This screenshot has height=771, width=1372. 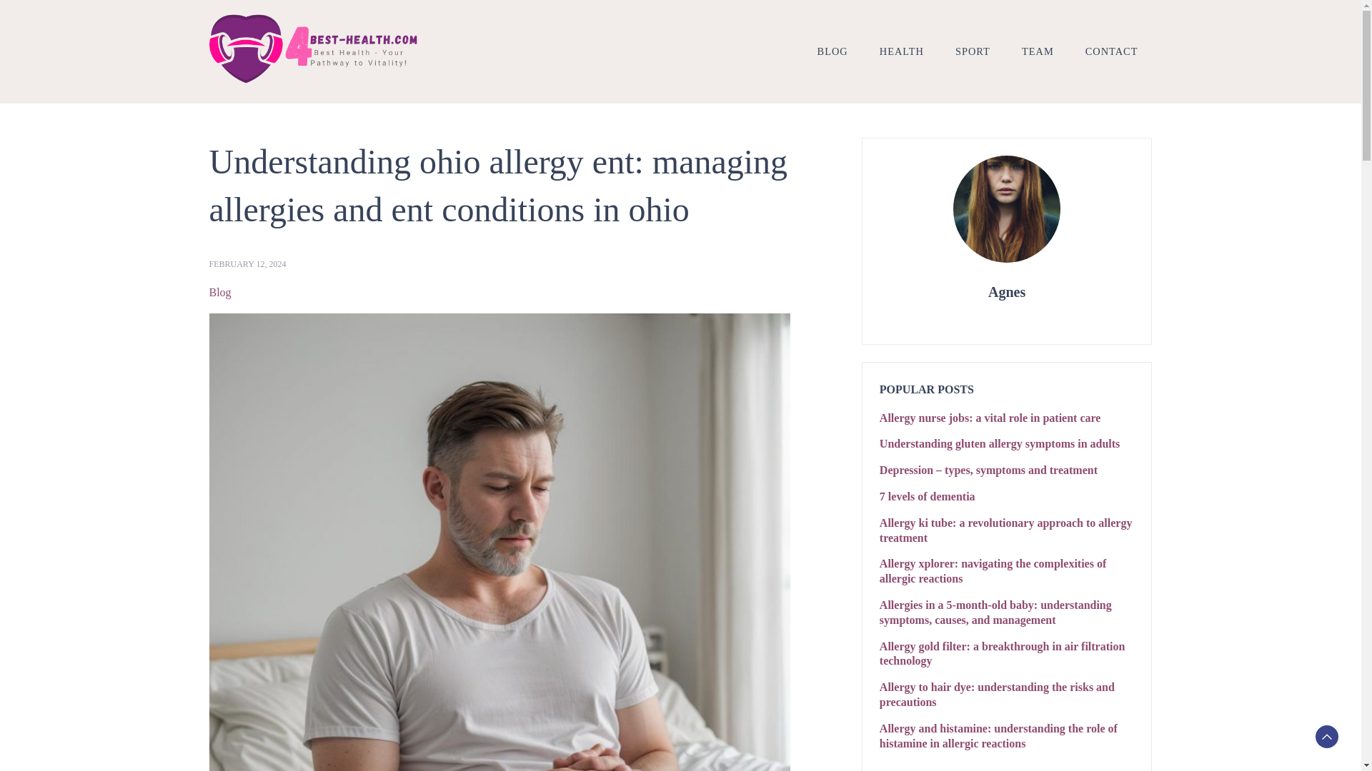 What do you see at coordinates (973, 51) in the screenshot?
I see `SPORT` at bounding box center [973, 51].